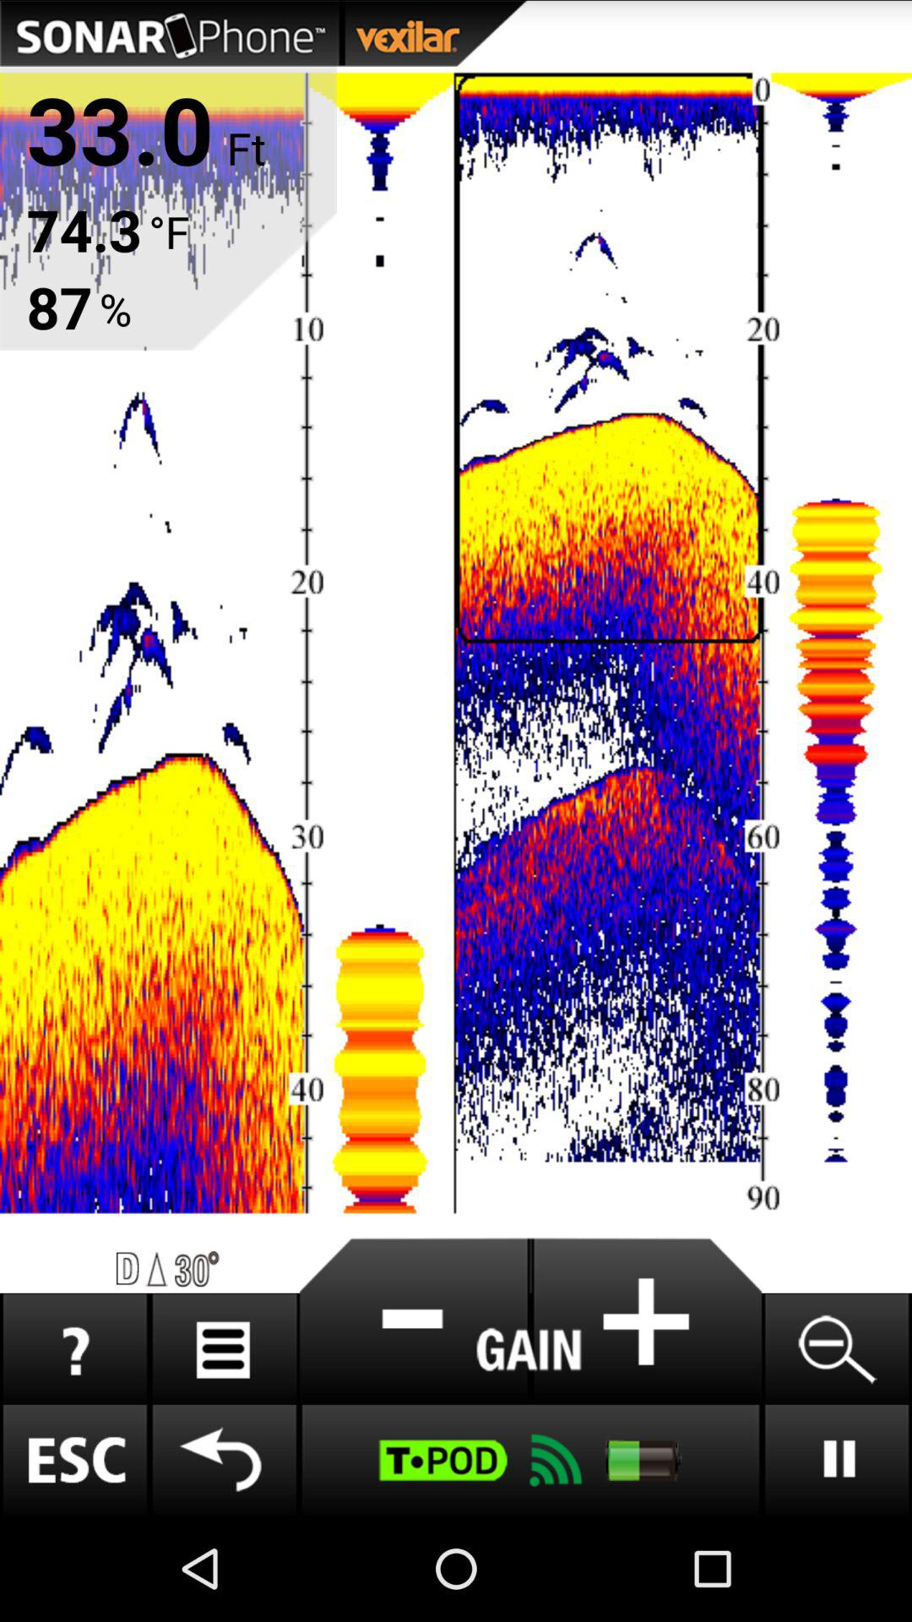  I want to click on go to previous, so click(225, 1460).